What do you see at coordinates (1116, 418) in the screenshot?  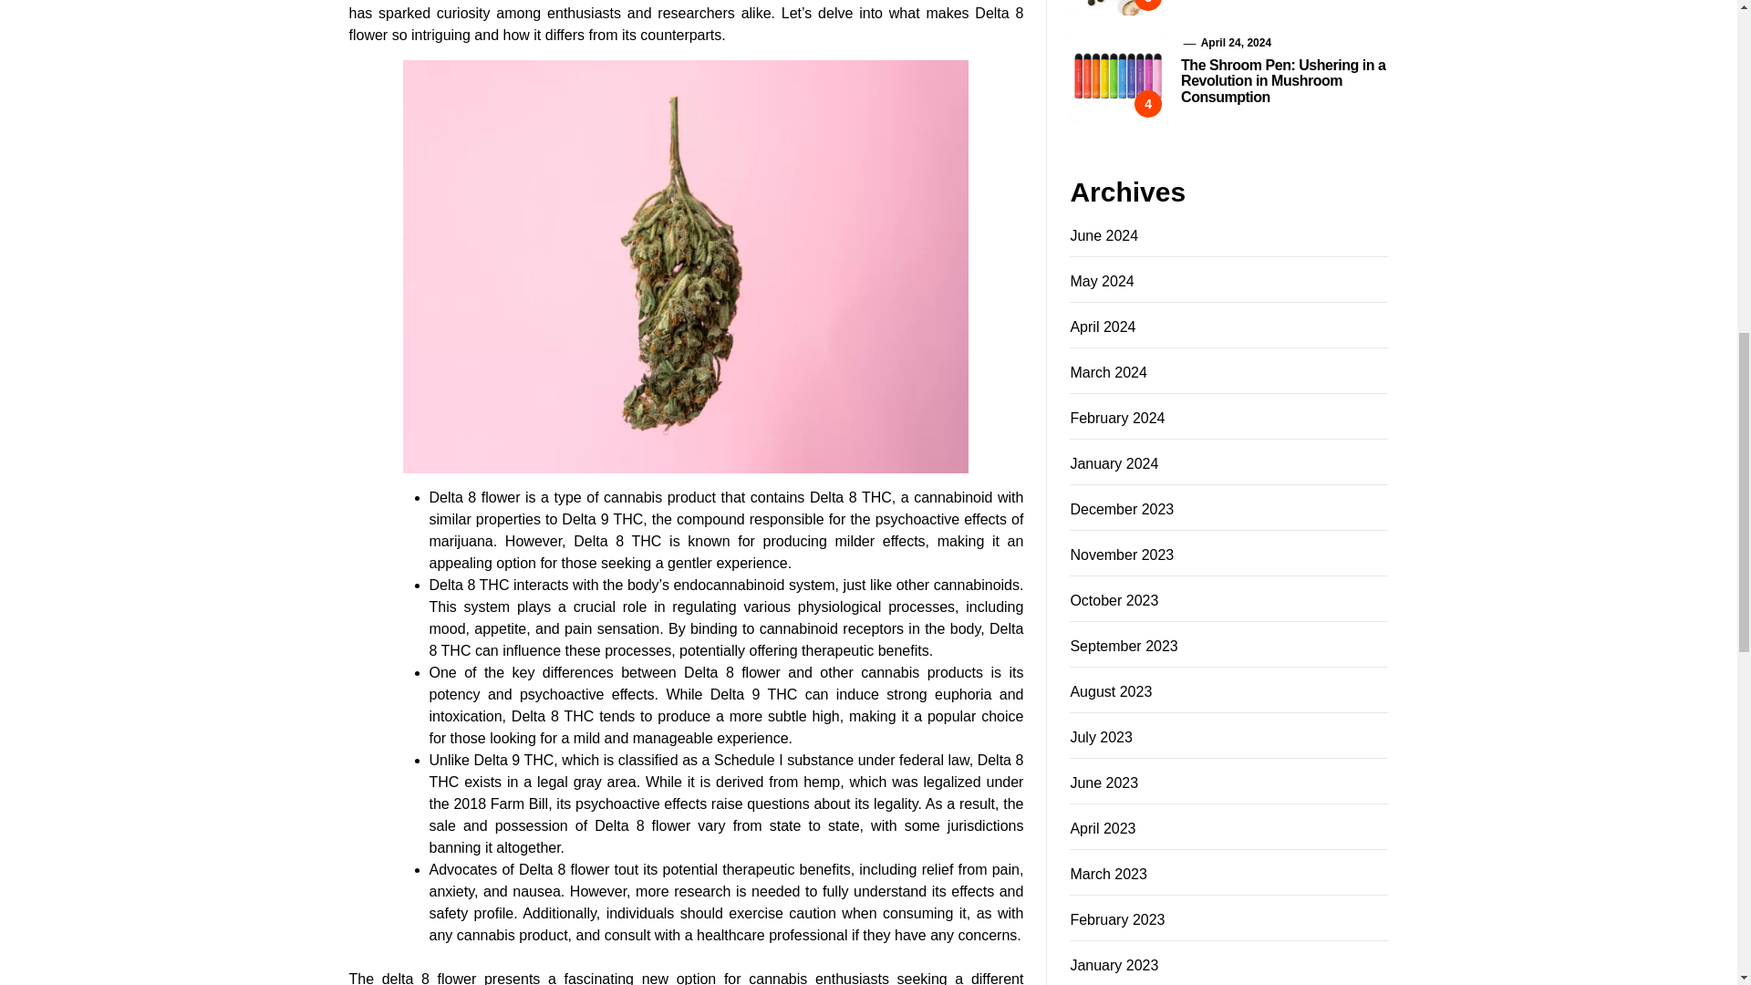 I see `February 2024` at bounding box center [1116, 418].